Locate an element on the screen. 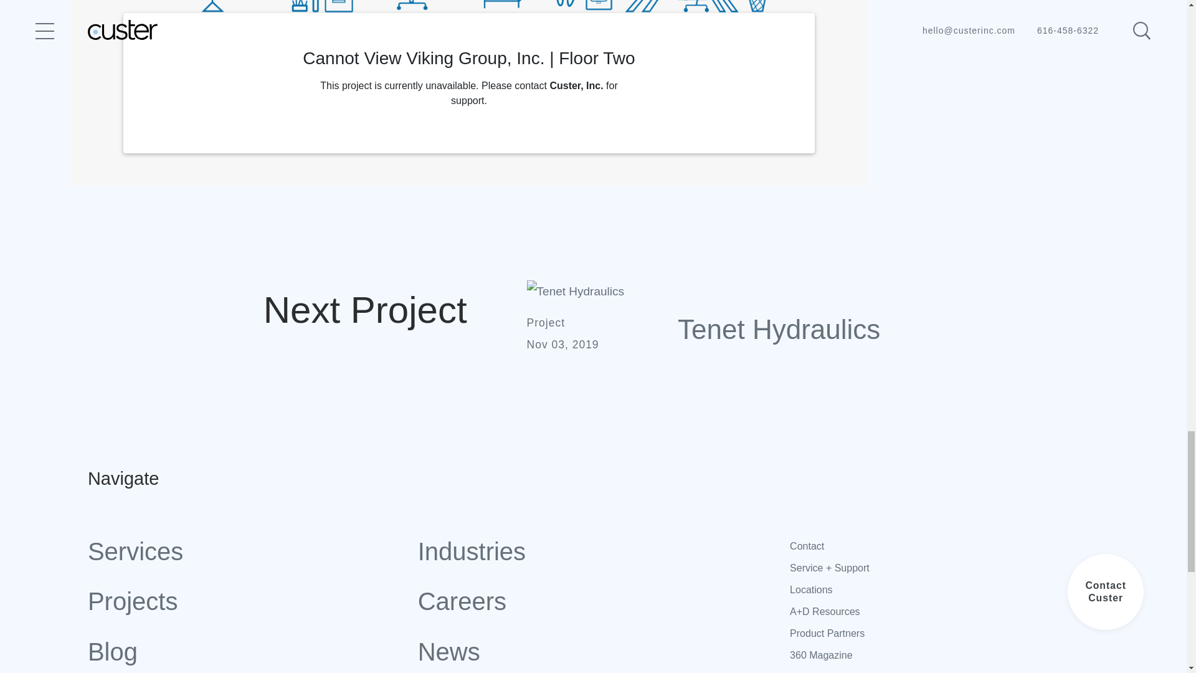 Image resolution: width=1196 pixels, height=673 pixels. Services is located at coordinates (242, 551).